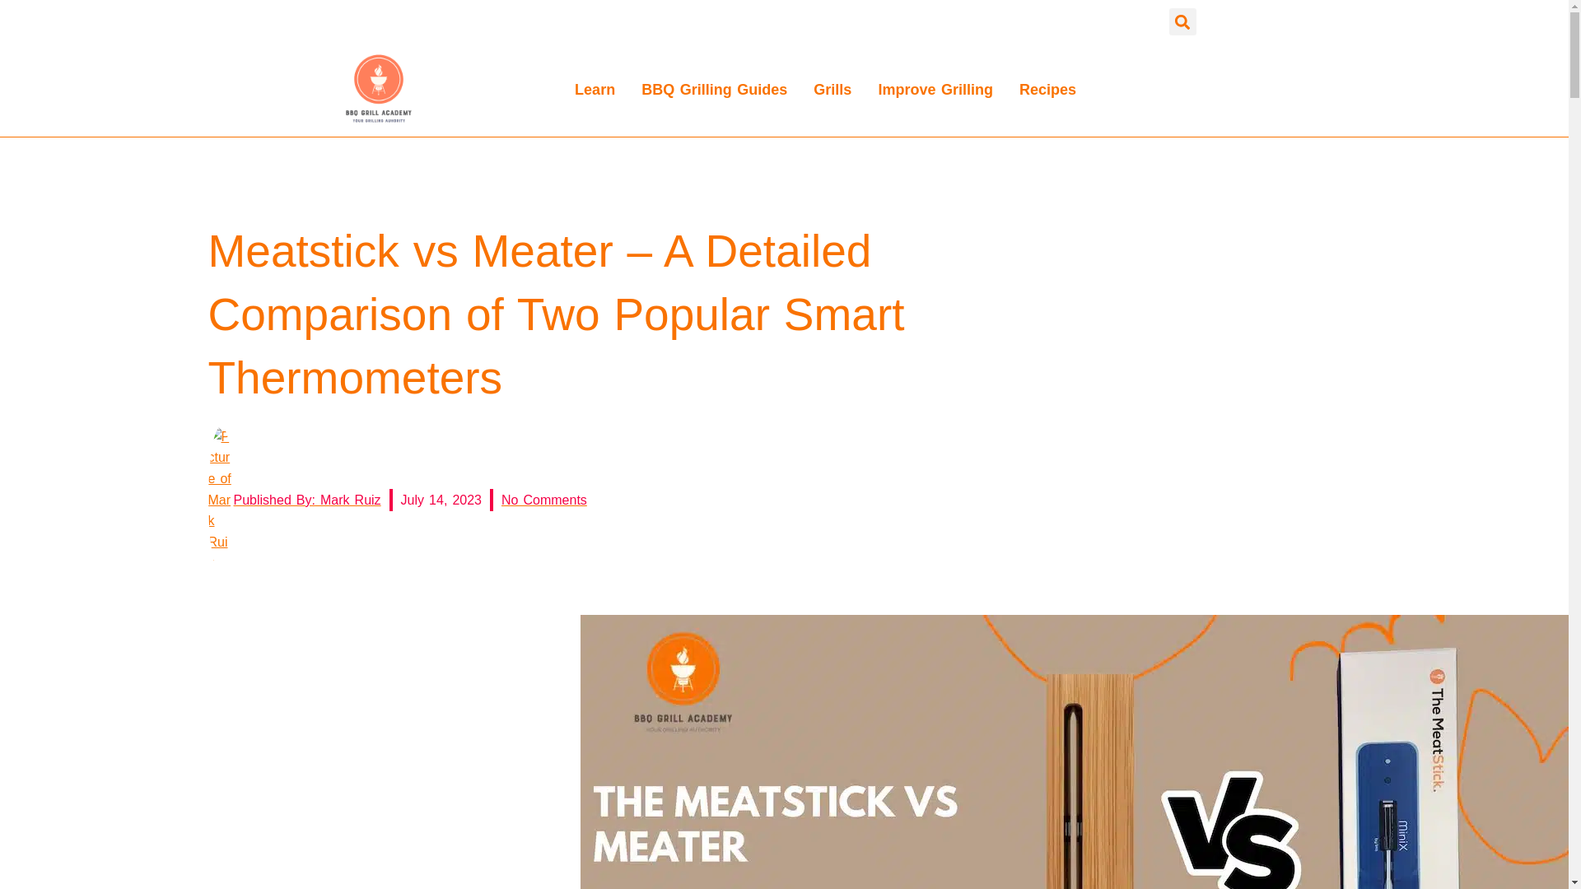  What do you see at coordinates (1047, 89) in the screenshot?
I see `Recipes` at bounding box center [1047, 89].